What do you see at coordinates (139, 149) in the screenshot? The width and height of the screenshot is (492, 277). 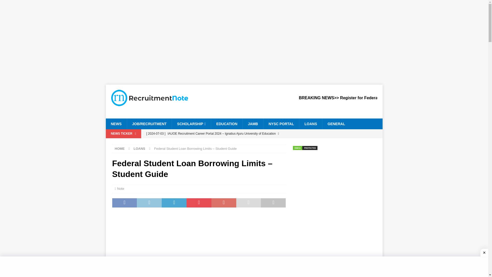 I see `LOANS` at bounding box center [139, 149].